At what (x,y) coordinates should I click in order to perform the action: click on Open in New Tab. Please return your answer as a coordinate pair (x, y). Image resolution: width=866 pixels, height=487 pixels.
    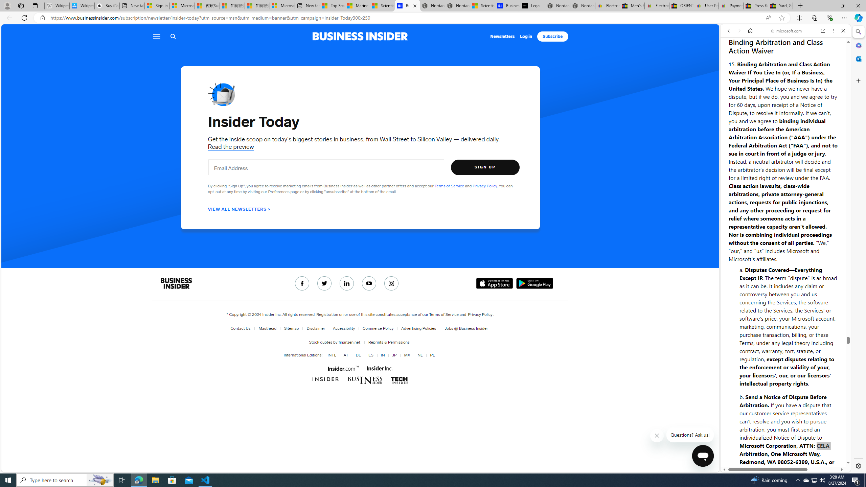
    Looking at the image, I should click on (785, 457).